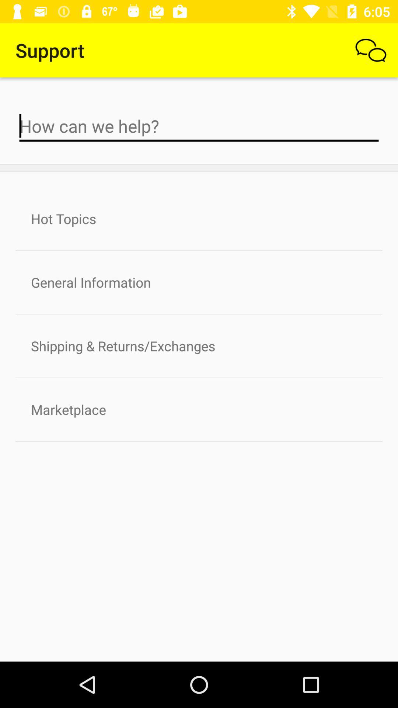 Image resolution: width=398 pixels, height=708 pixels. I want to click on choose icon at the top right corner, so click(371, 50).